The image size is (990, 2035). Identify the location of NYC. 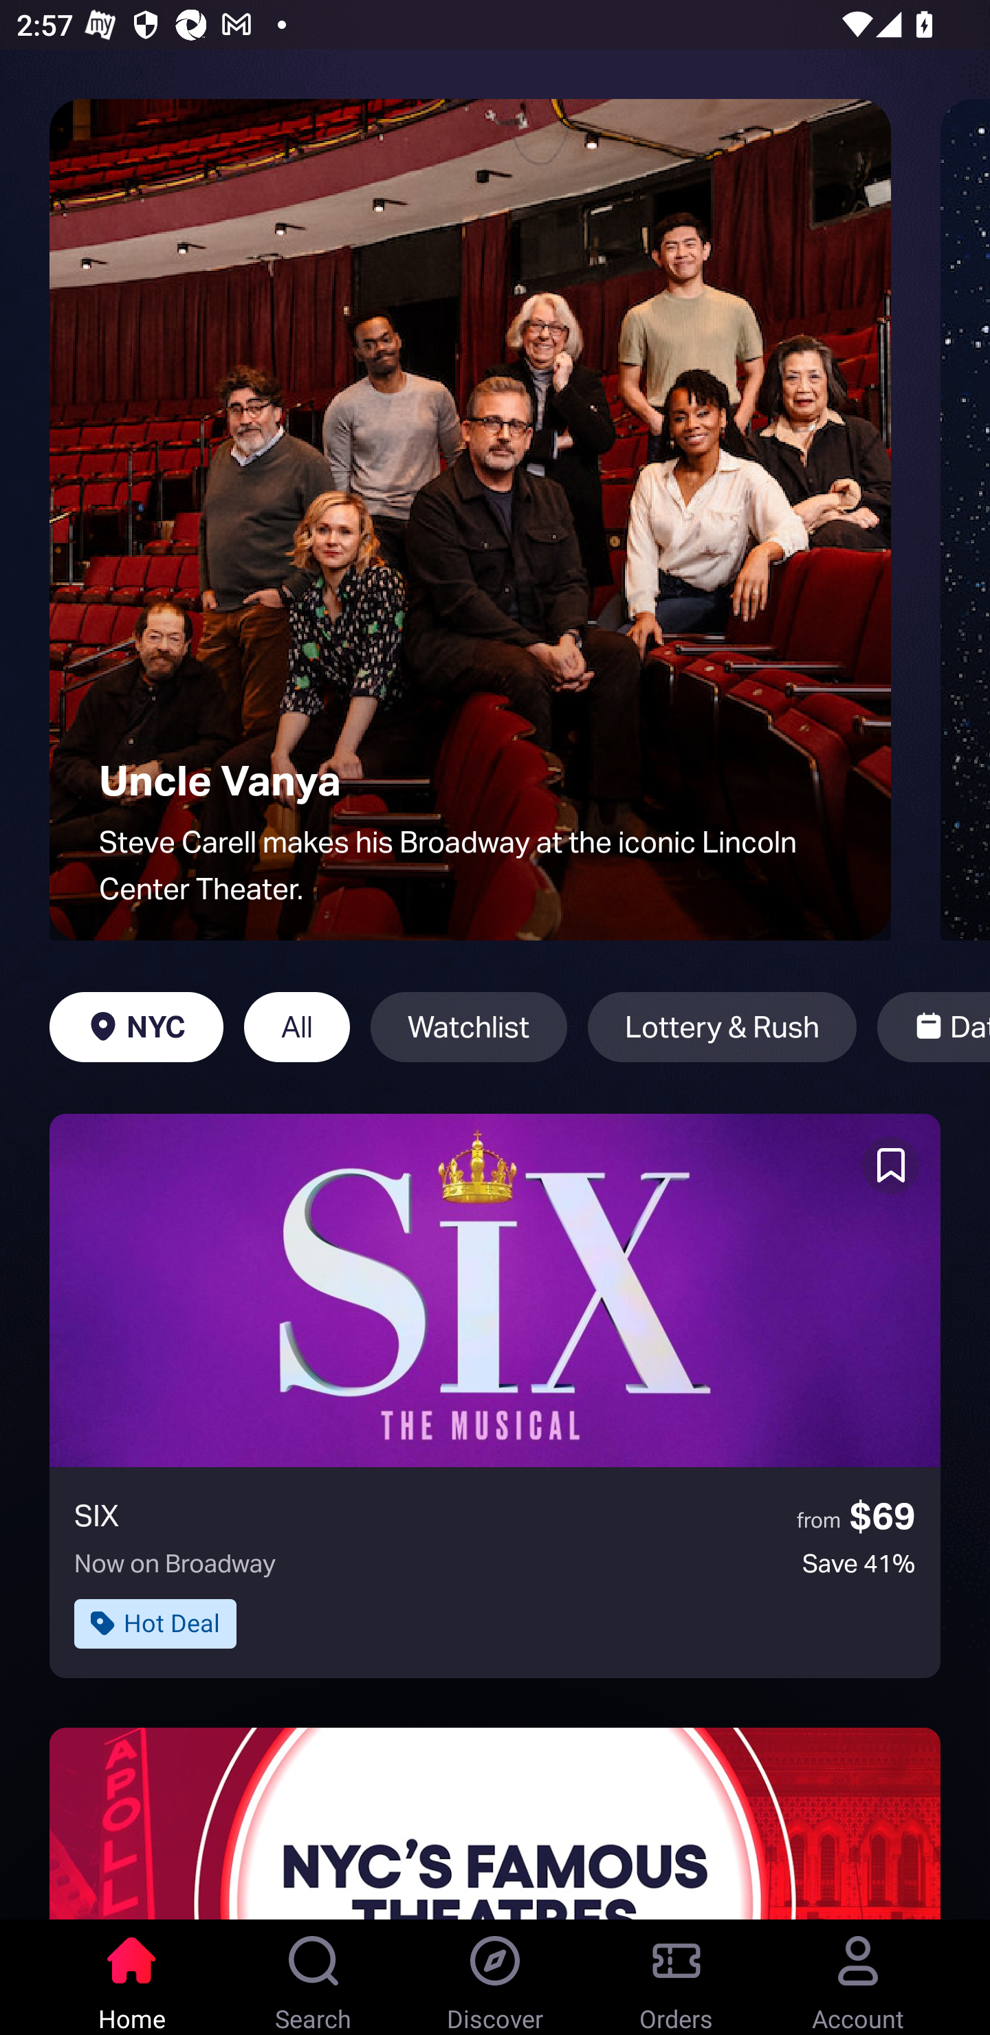
(136, 1027).